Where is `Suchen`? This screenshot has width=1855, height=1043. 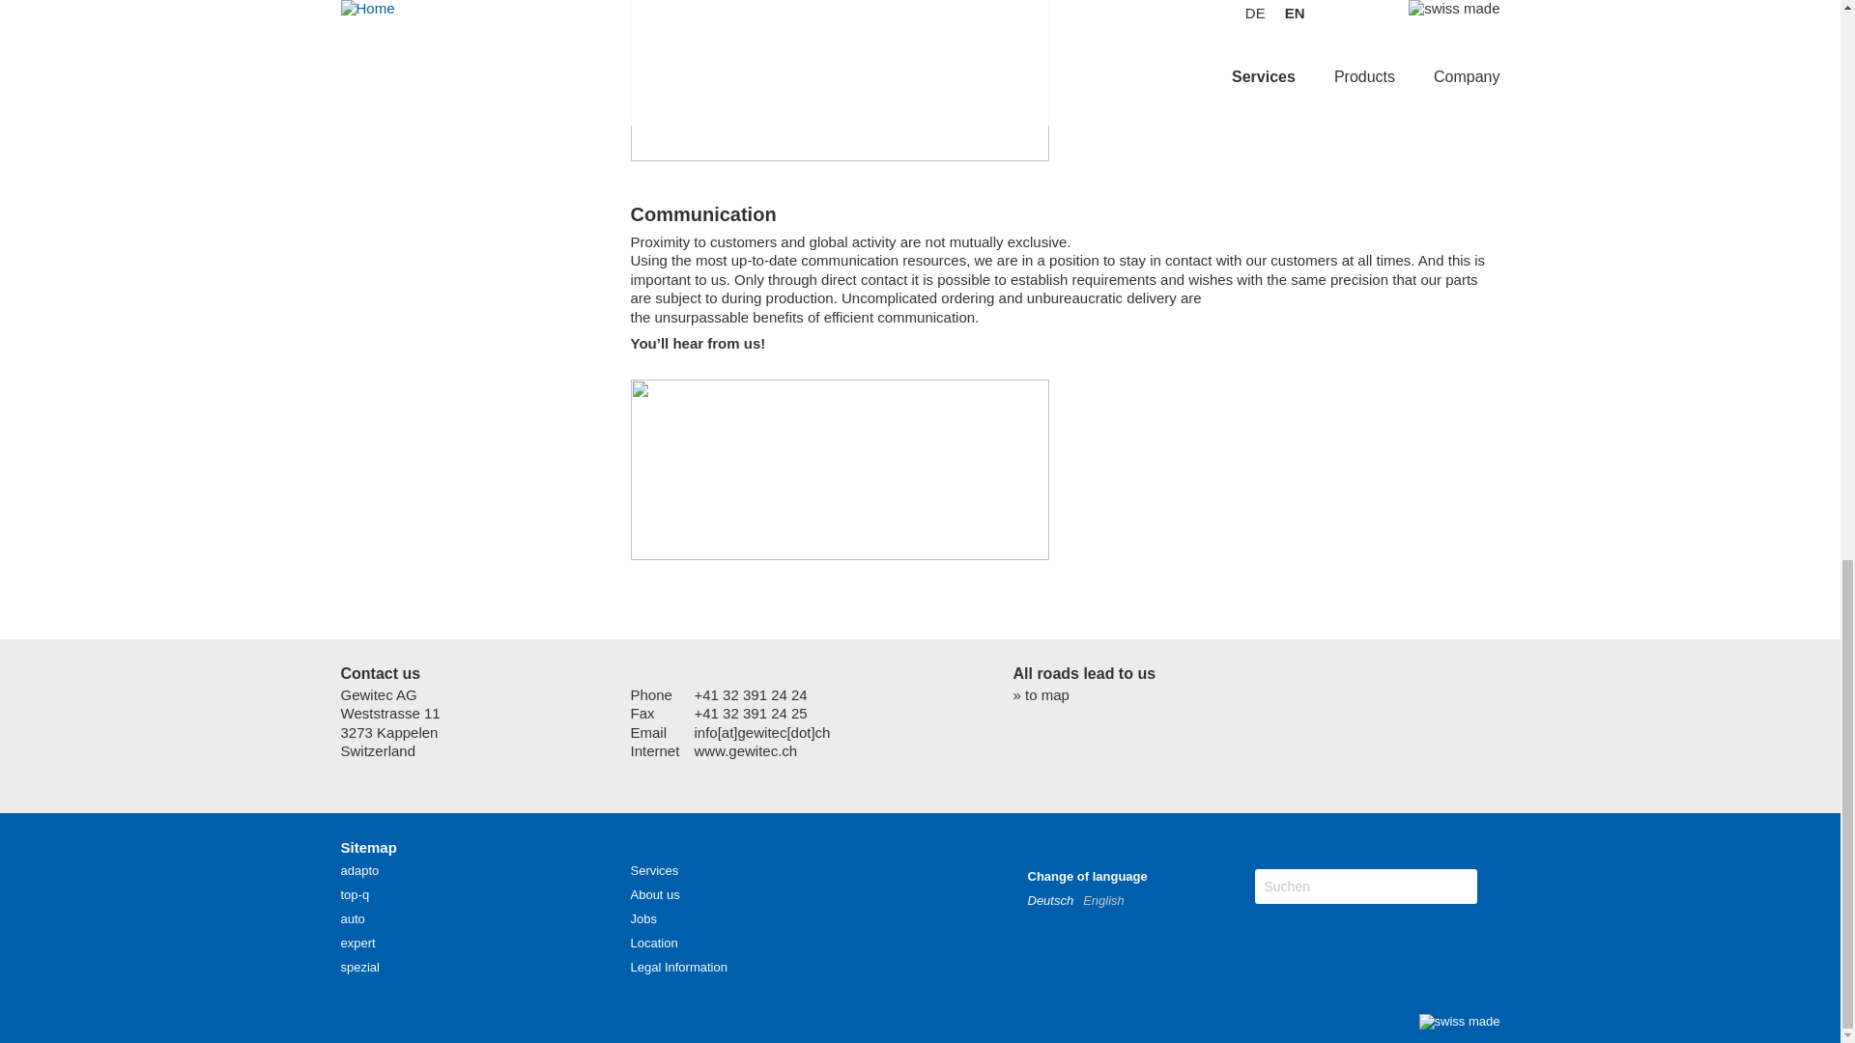 Suchen is located at coordinates (1341, 887).